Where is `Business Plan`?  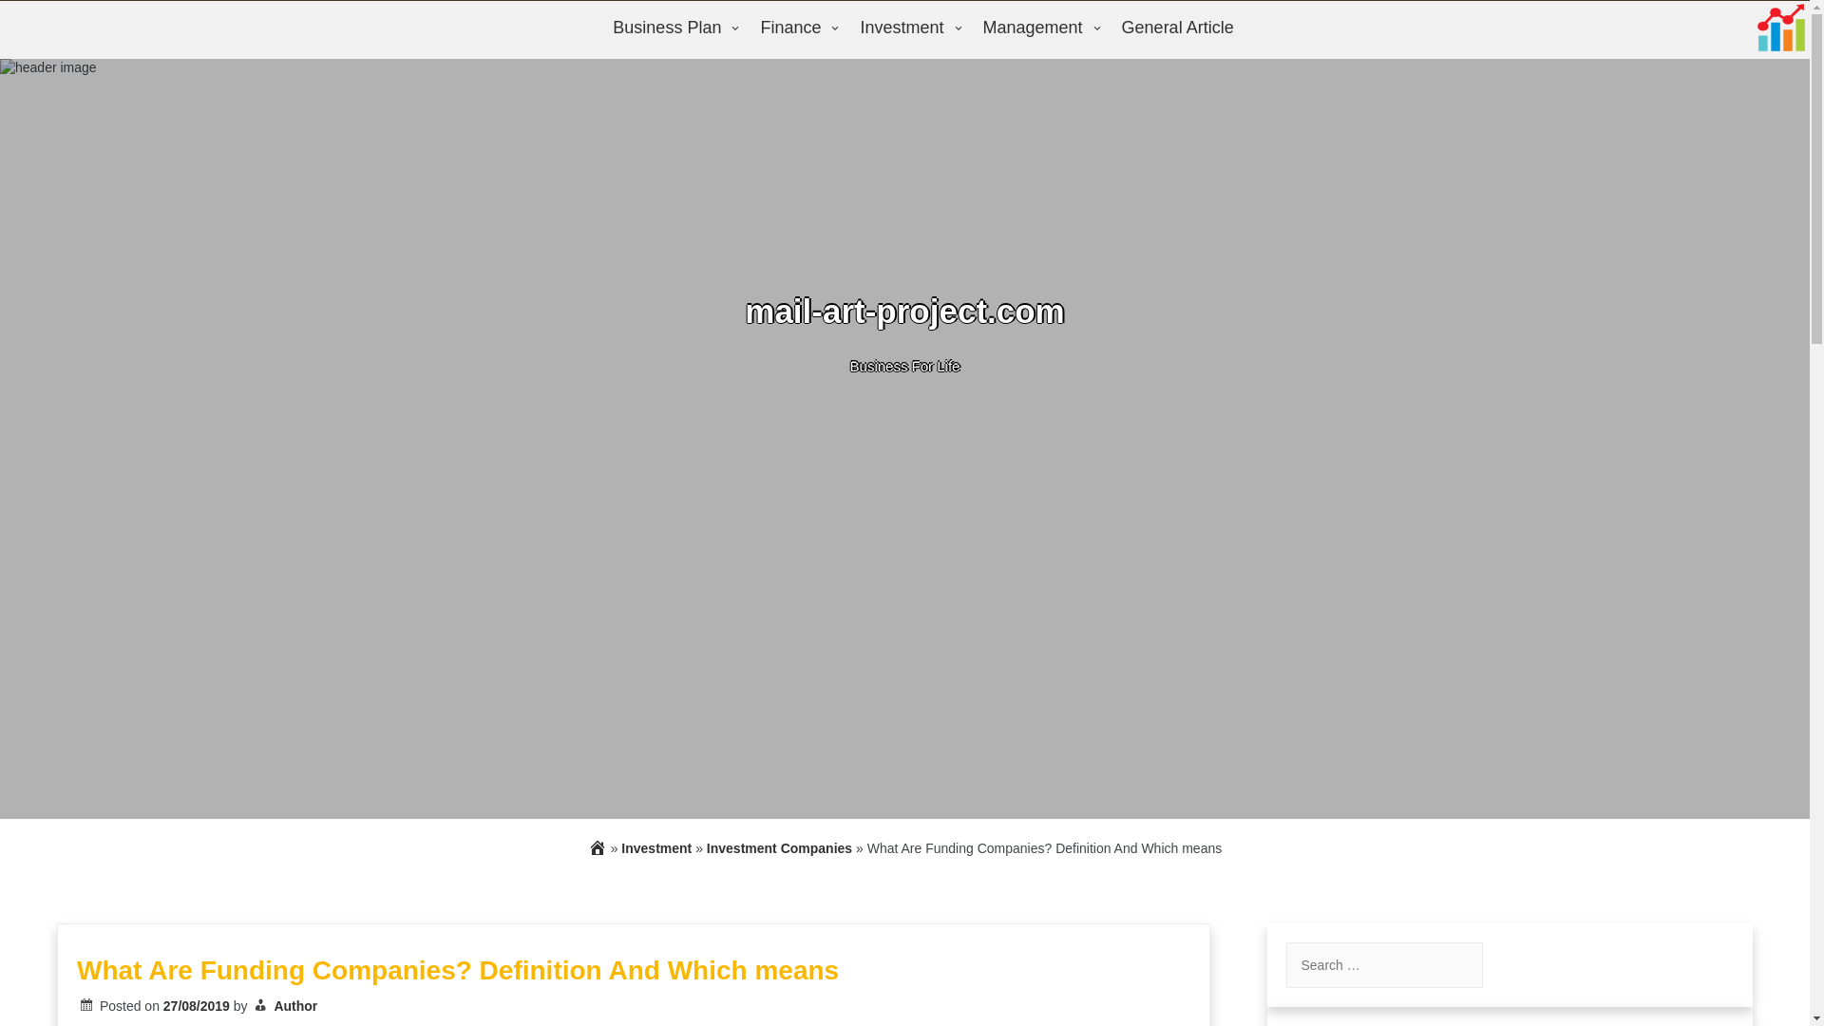
Business Plan is located at coordinates (672, 28).